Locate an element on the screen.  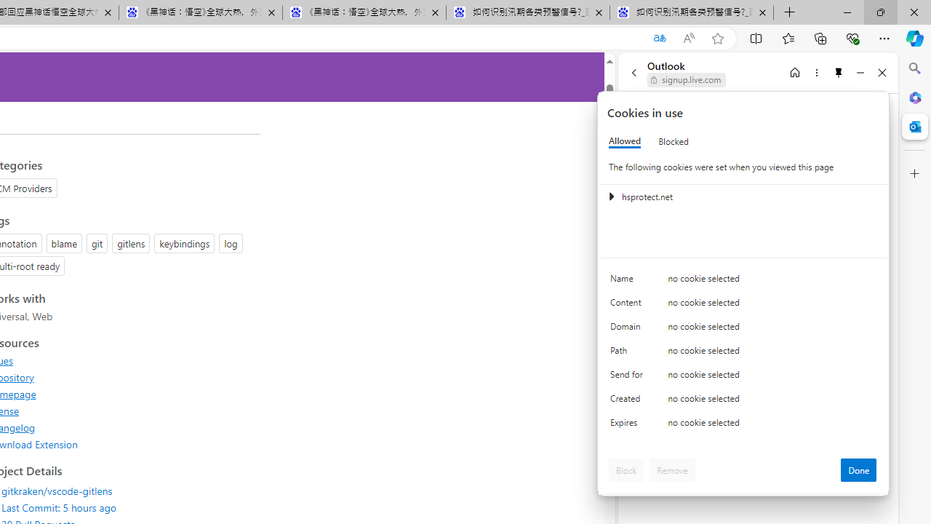
no cookie selected is located at coordinates (772, 426).